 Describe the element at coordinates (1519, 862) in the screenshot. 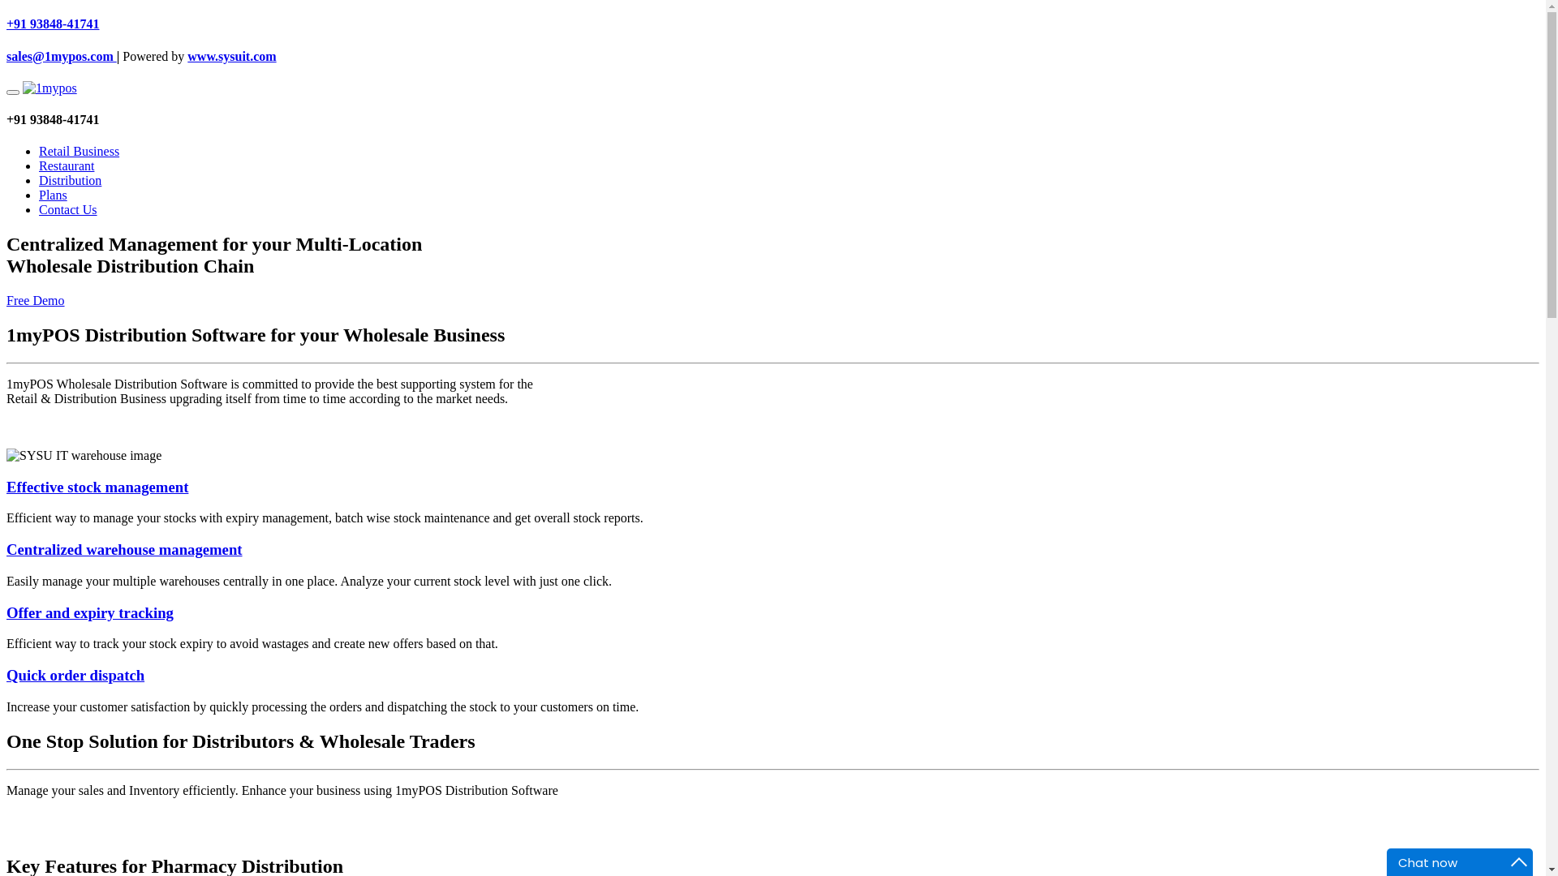

I see `Maximize` at that location.